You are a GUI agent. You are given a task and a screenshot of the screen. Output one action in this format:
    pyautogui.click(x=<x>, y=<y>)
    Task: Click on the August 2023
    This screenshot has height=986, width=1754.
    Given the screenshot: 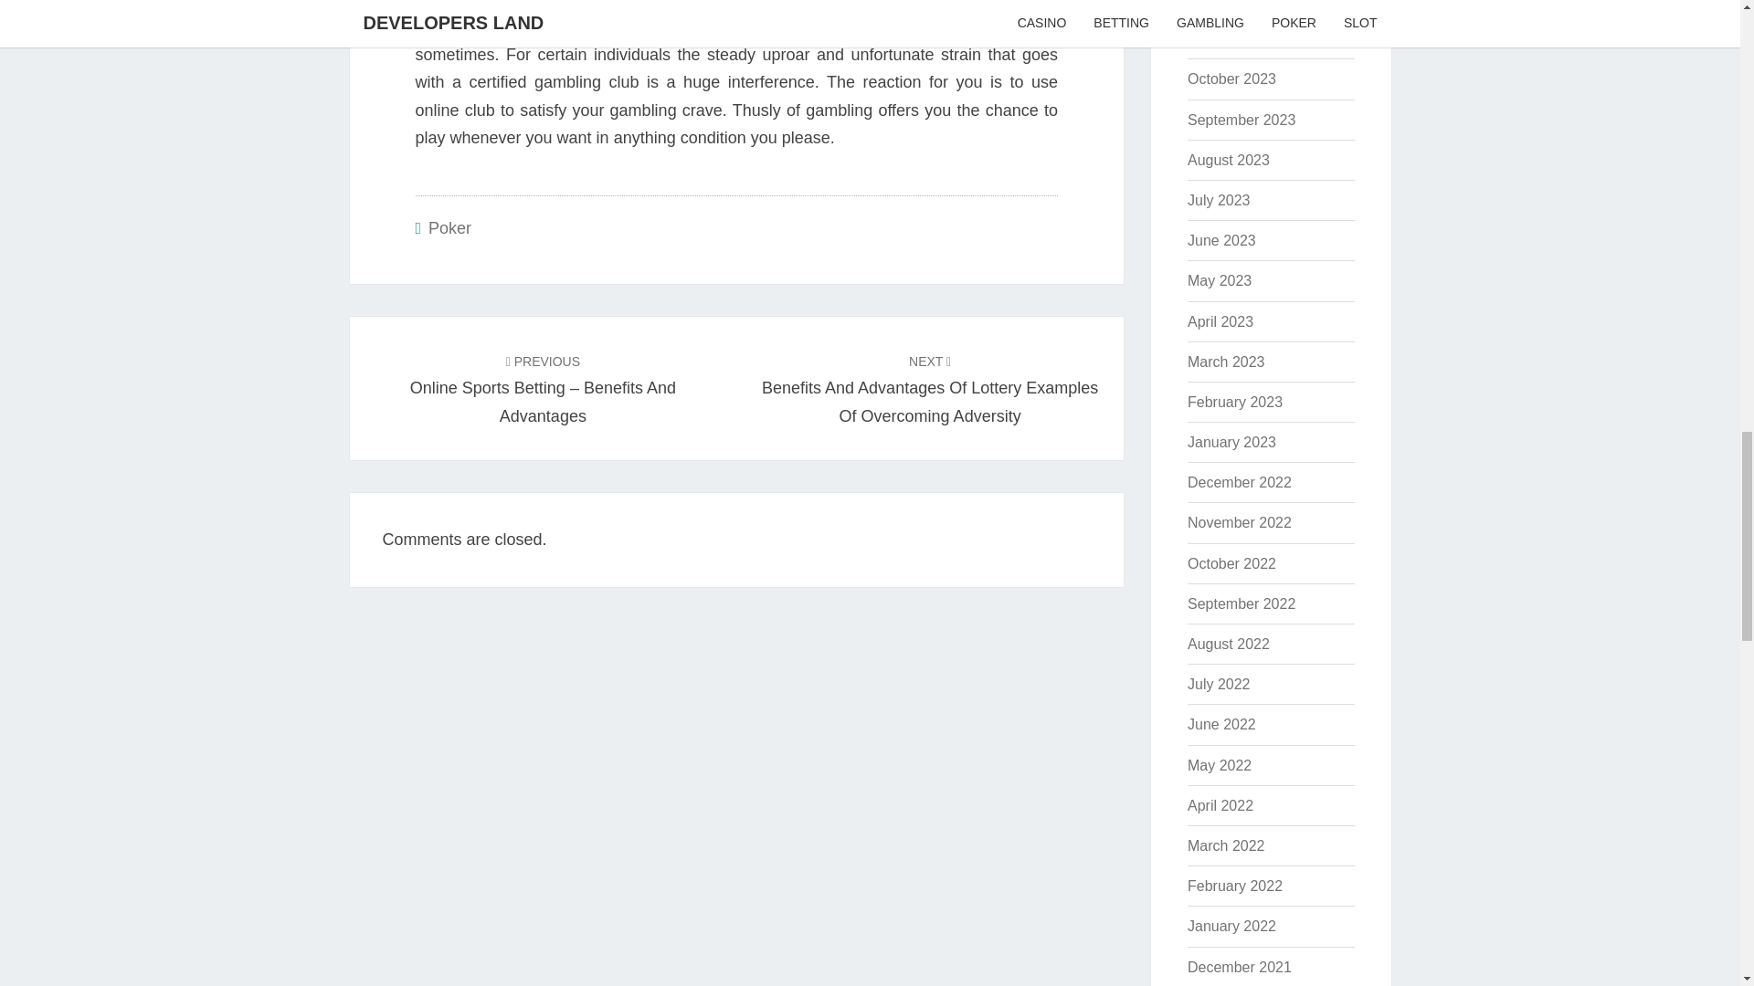 What is the action you would take?
    pyautogui.click(x=1228, y=160)
    